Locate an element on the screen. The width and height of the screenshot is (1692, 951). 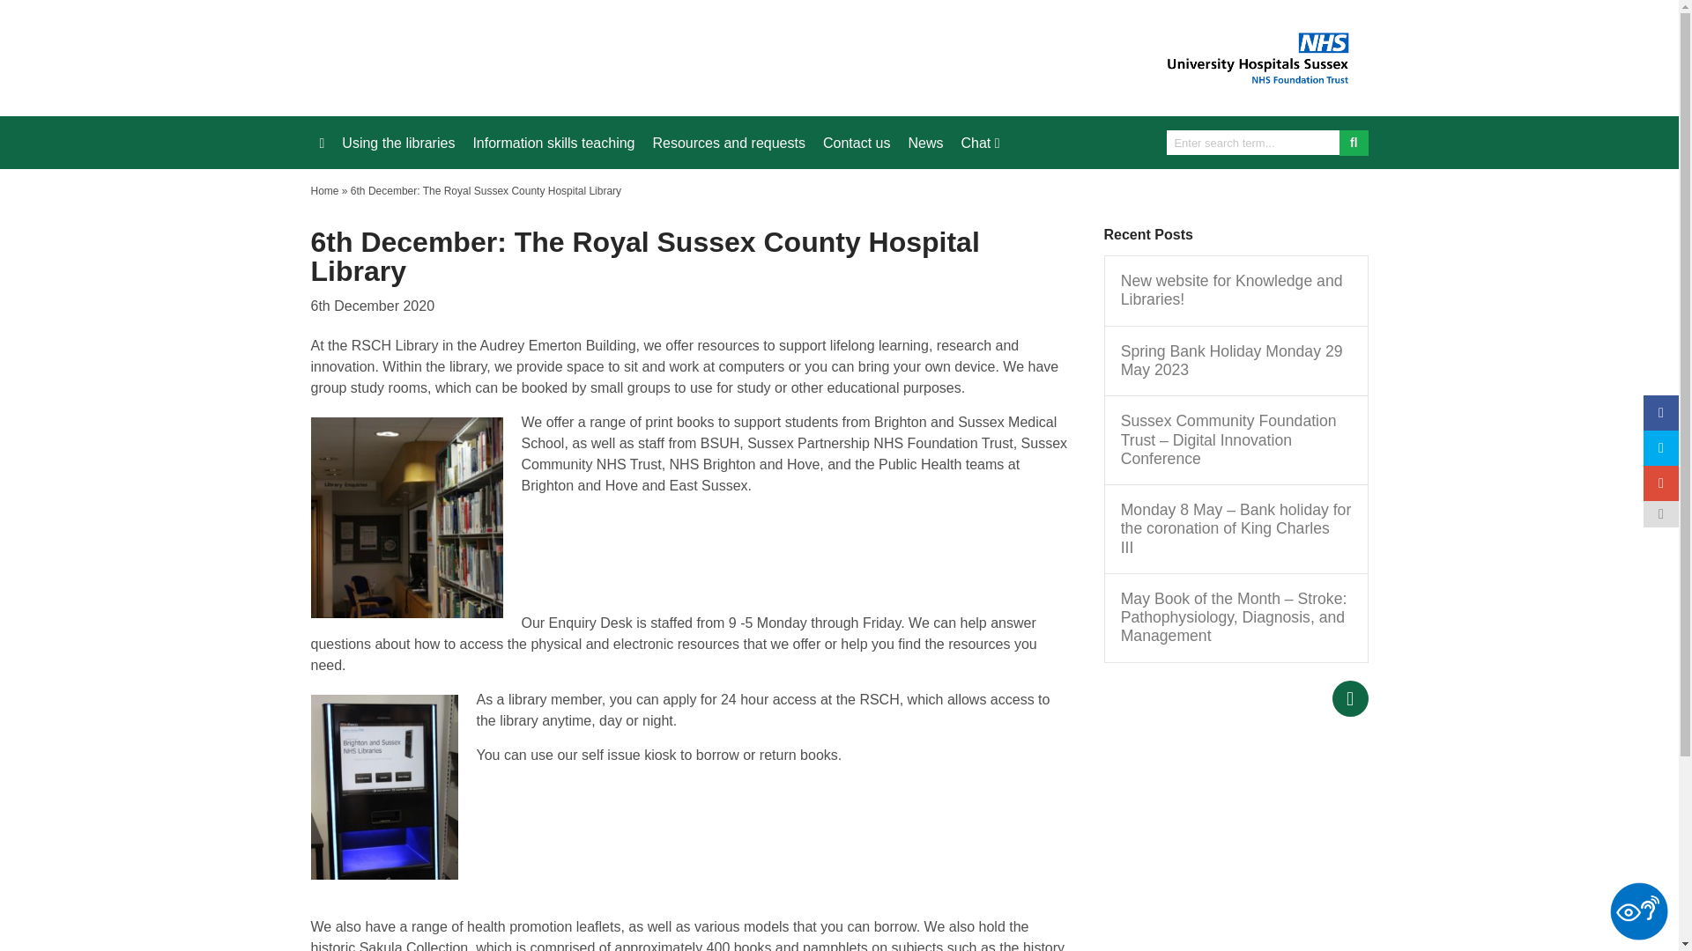
Resources and requests is located at coordinates (728, 143).